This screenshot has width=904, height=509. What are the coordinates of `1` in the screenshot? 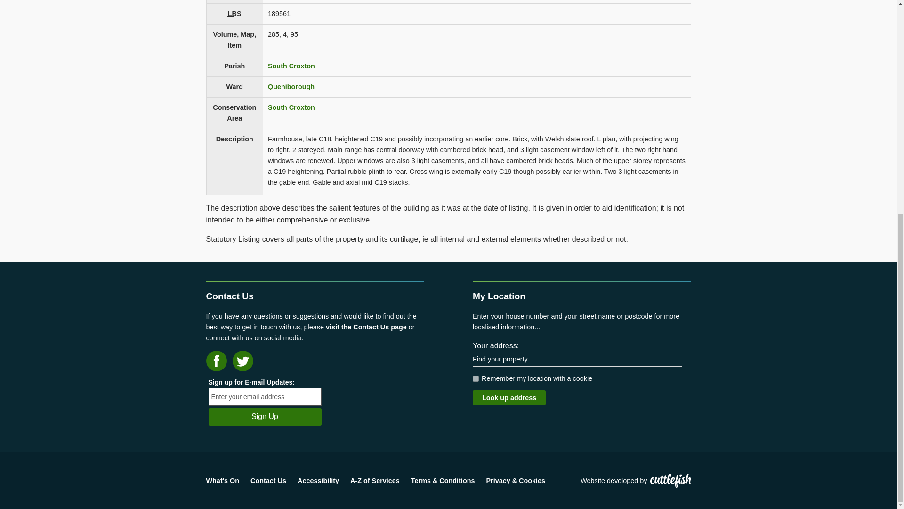 It's located at (476, 379).